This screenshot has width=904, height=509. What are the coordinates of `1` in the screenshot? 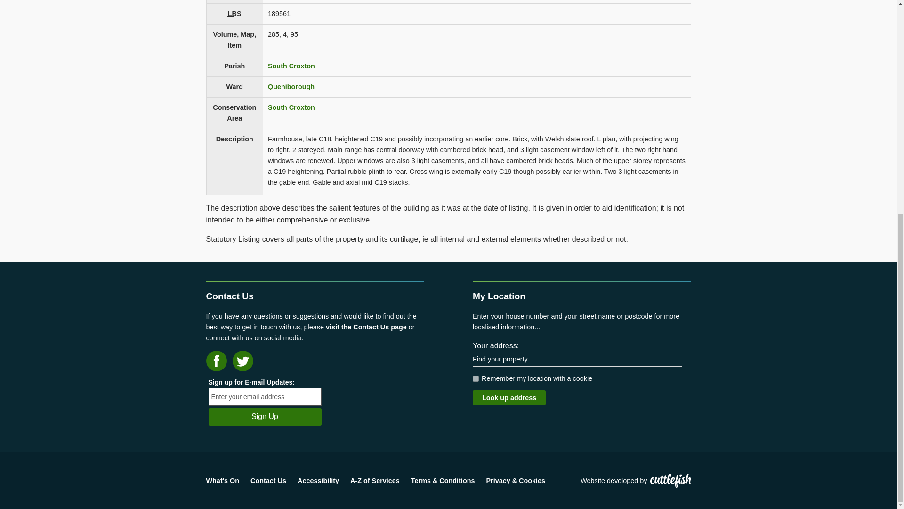 It's located at (476, 379).